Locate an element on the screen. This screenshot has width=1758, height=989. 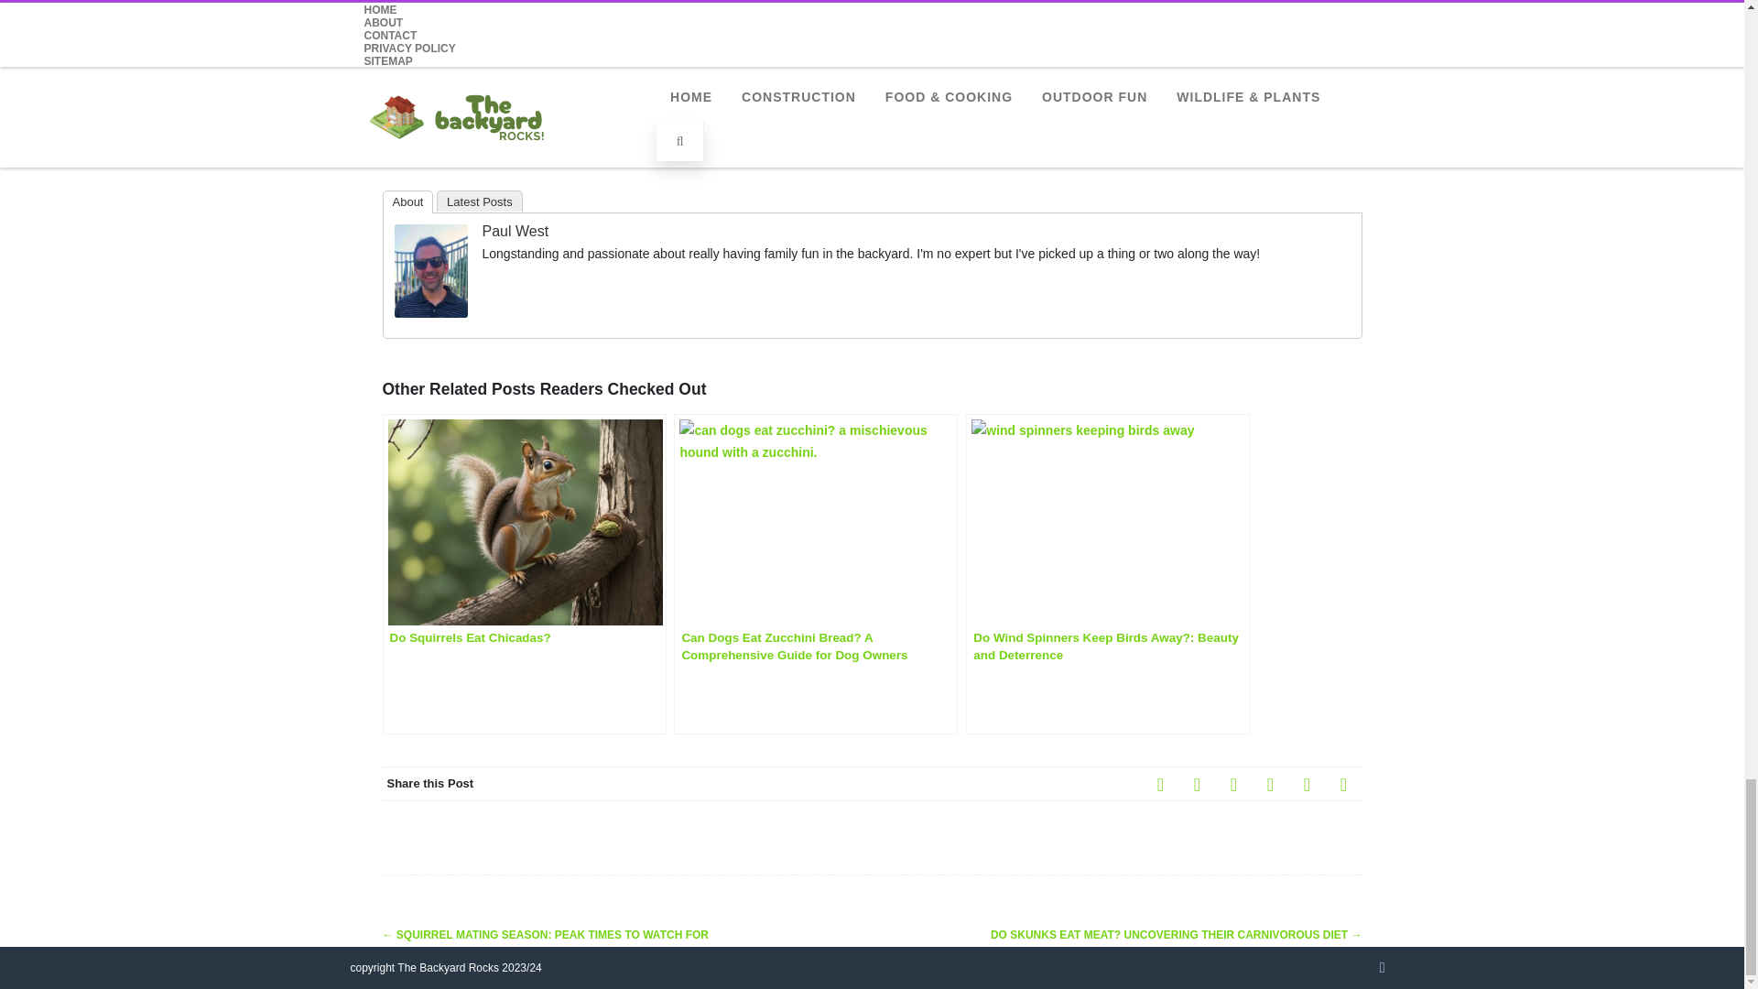
Latest Posts is located at coordinates (479, 201).